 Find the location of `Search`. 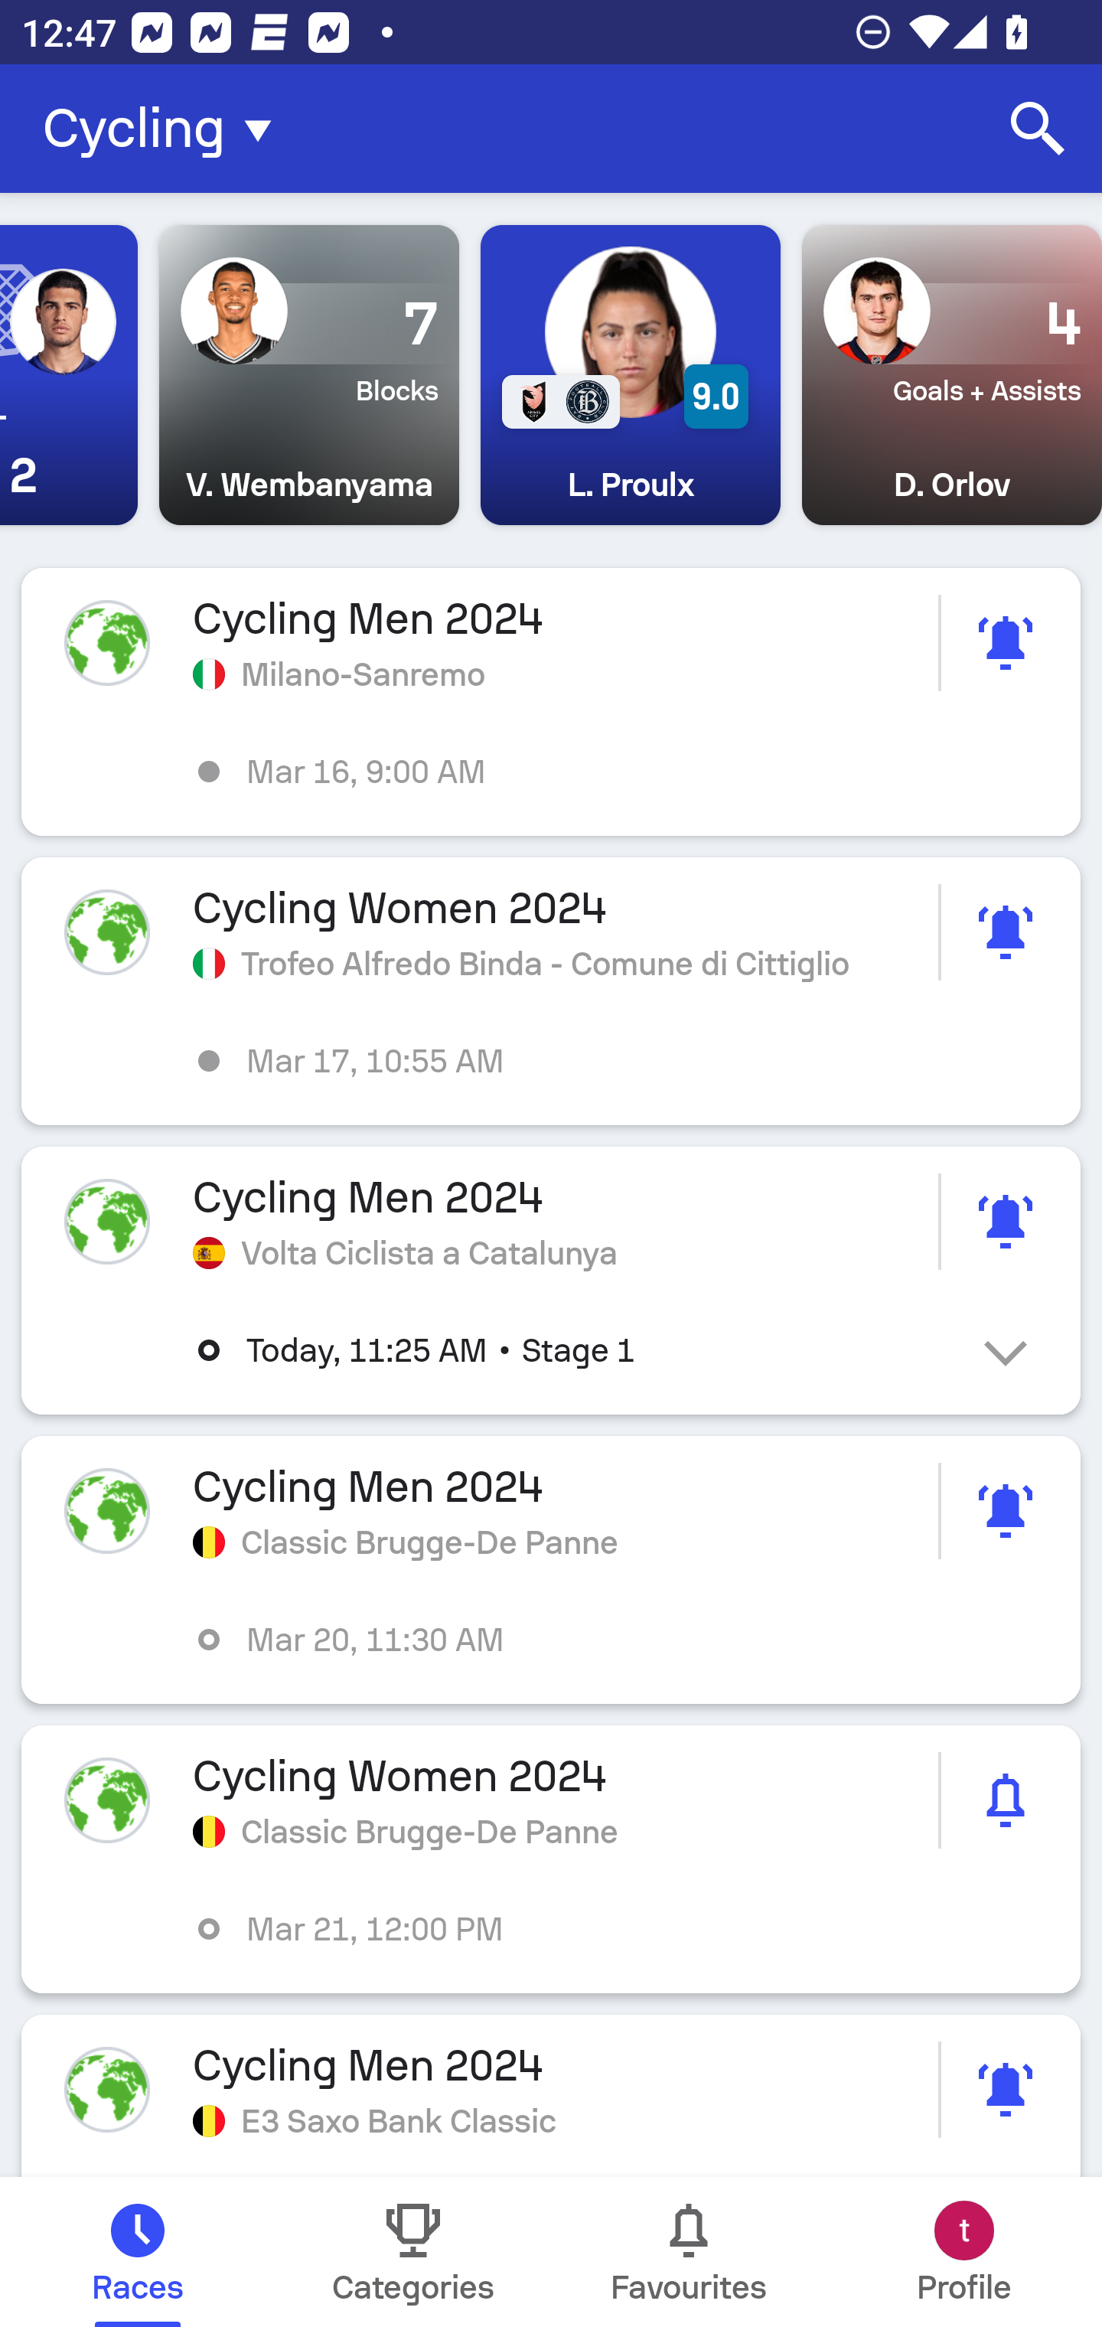

Search is located at coordinates (1038, 129).